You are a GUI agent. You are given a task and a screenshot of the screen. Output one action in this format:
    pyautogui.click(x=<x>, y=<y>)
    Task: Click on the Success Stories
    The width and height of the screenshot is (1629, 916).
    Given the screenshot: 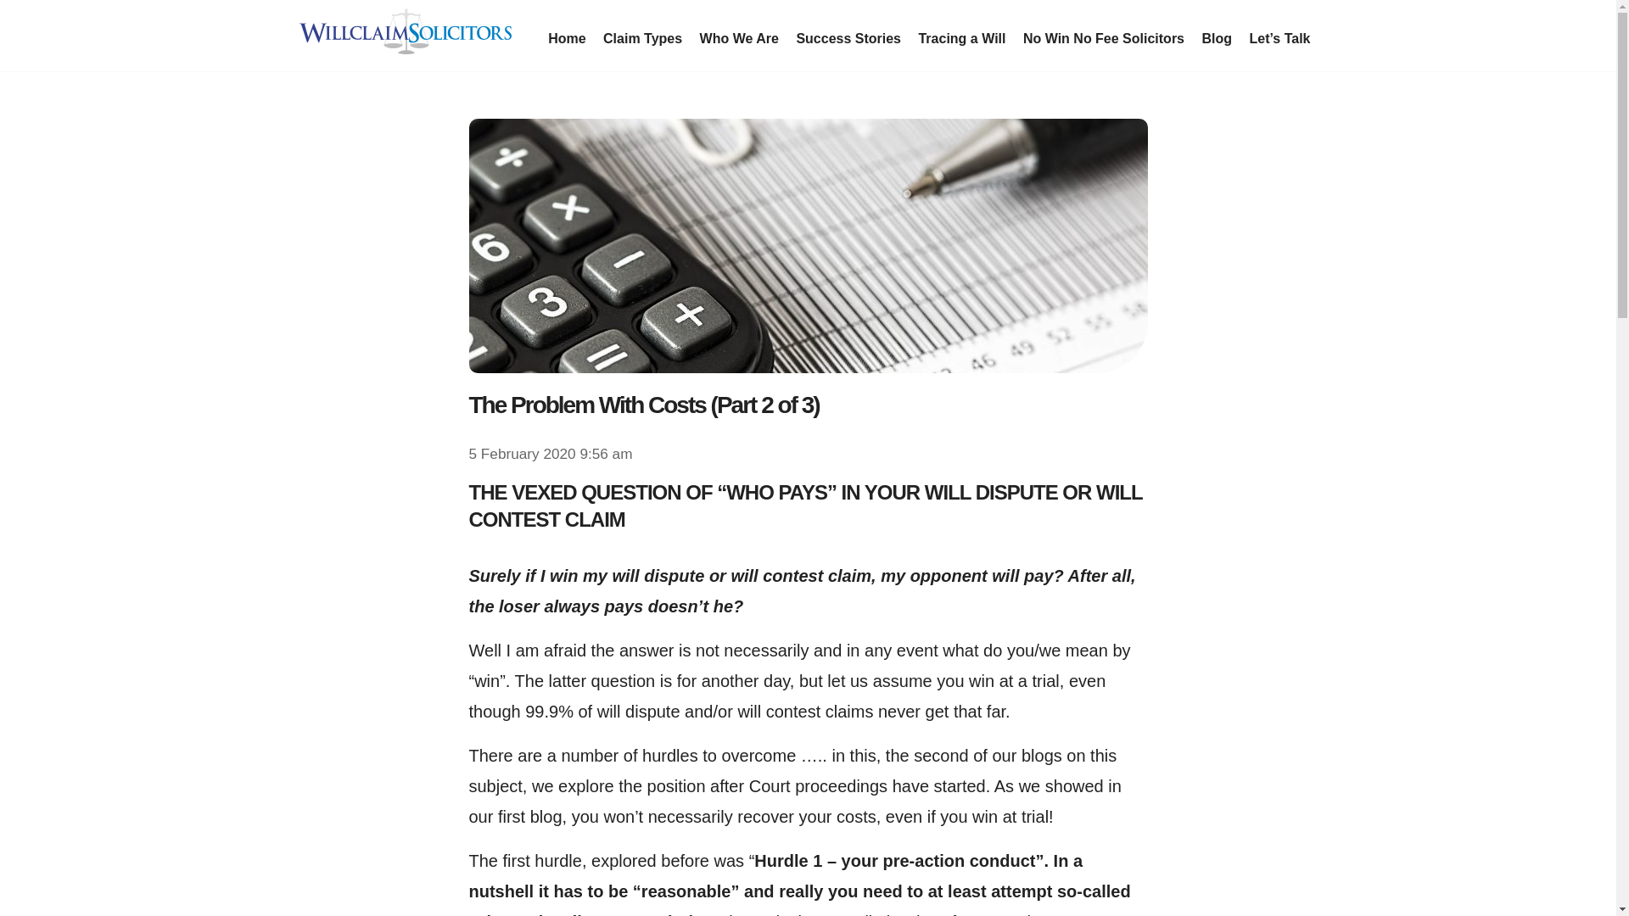 What is the action you would take?
    pyautogui.click(x=848, y=39)
    